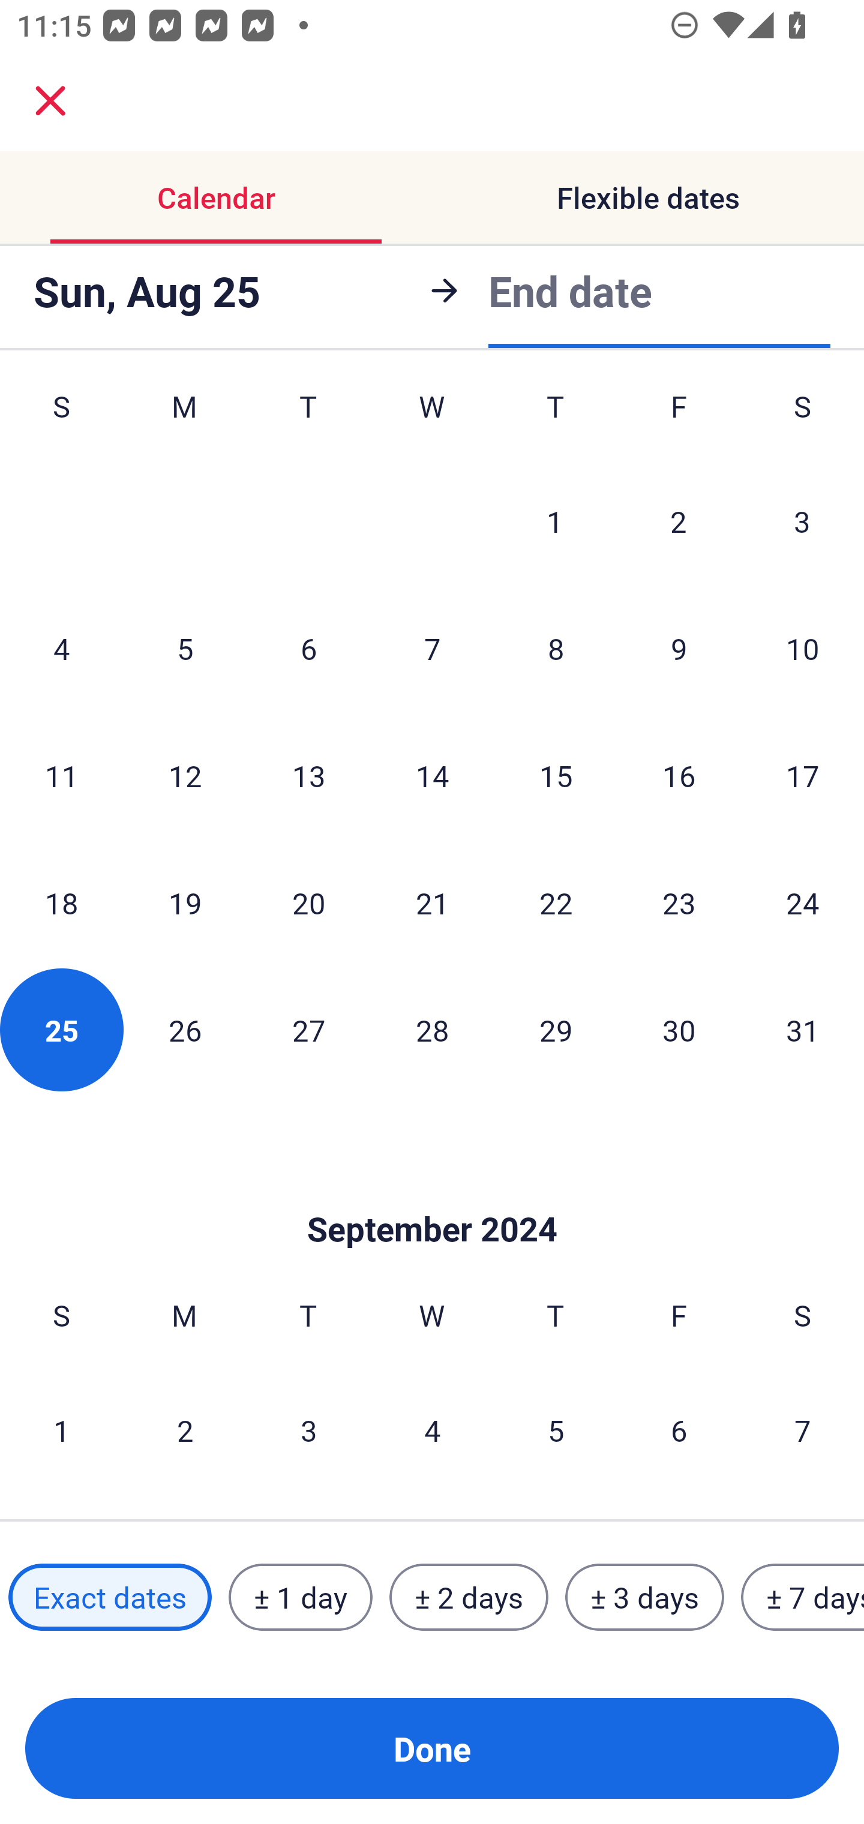 Image resolution: width=864 pixels, height=1824 pixels. Describe the element at coordinates (679, 648) in the screenshot. I see `9 Friday, August 9, 2024` at that location.